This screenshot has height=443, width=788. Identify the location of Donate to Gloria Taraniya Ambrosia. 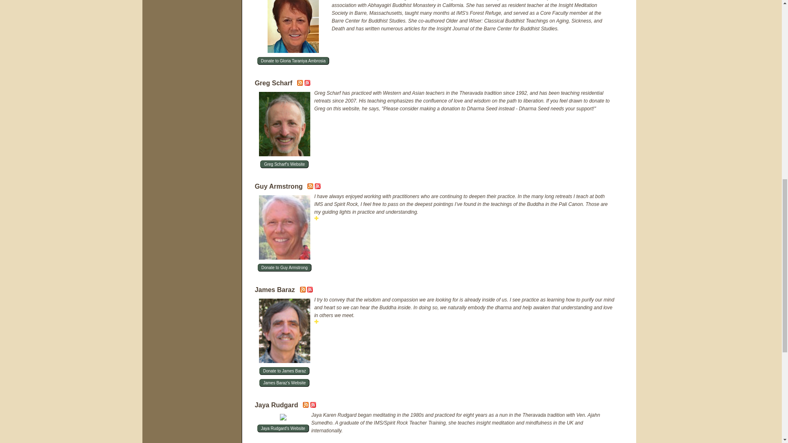
(293, 61).